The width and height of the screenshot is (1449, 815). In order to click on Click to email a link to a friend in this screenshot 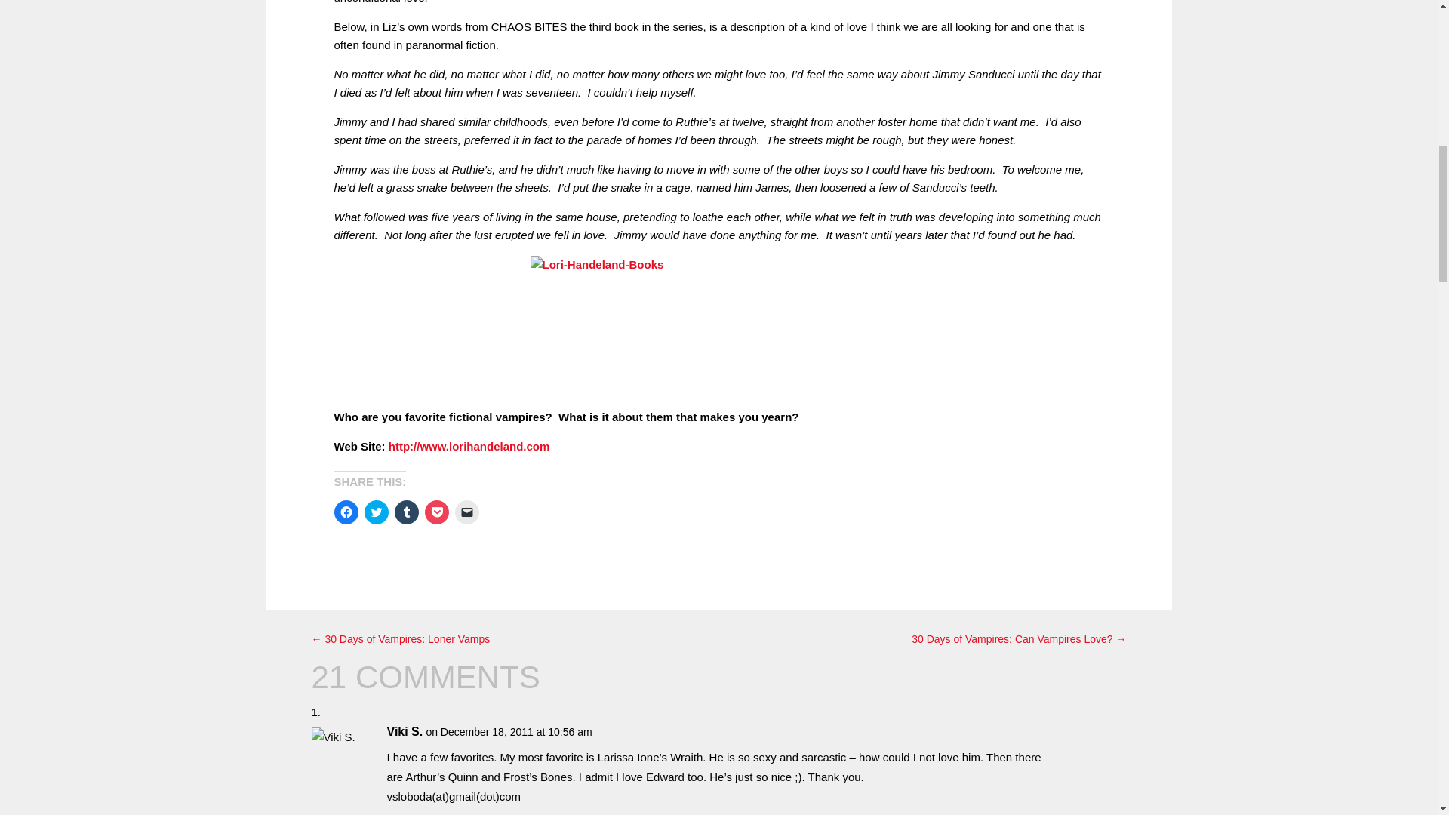, I will do `click(466, 512)`.